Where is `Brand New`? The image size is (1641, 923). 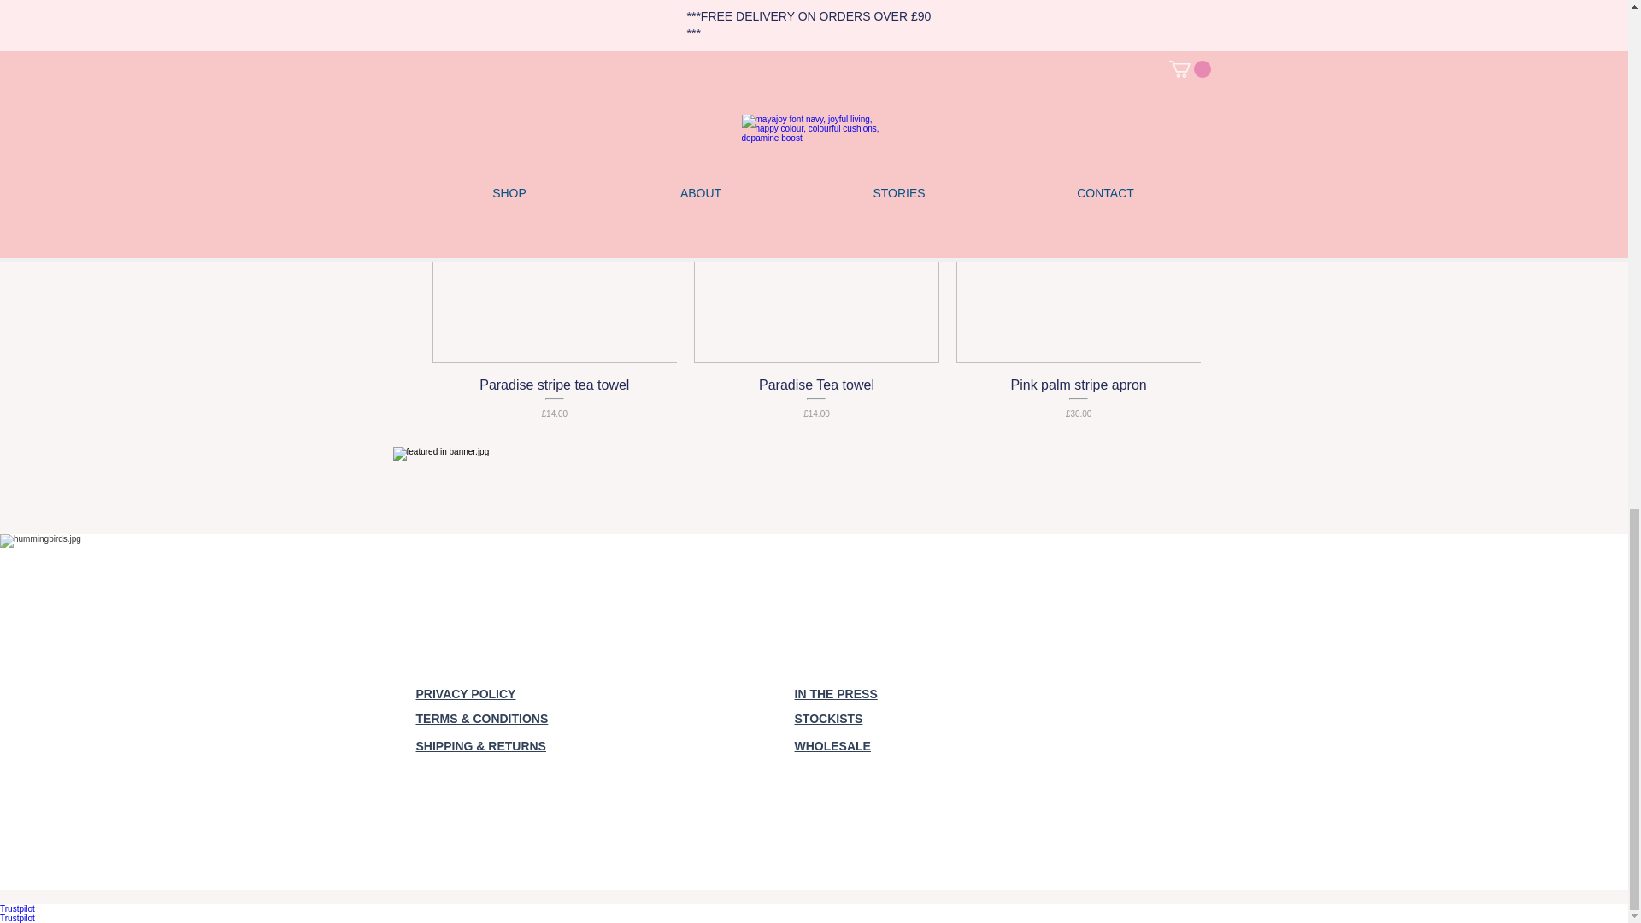 Brand New is located at coordinates (555, 241).